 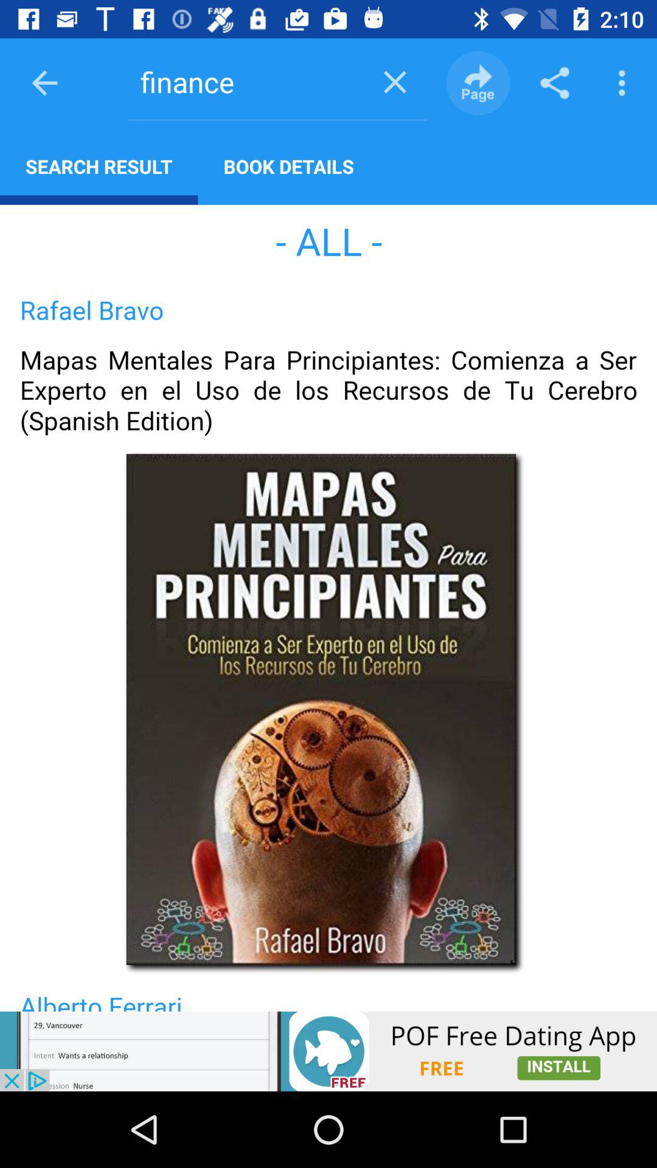 What do you see at coordinates (328, 1051) in the screenshot?
I see `visit sponsor advertisement` at bounding box center [328, 1051].